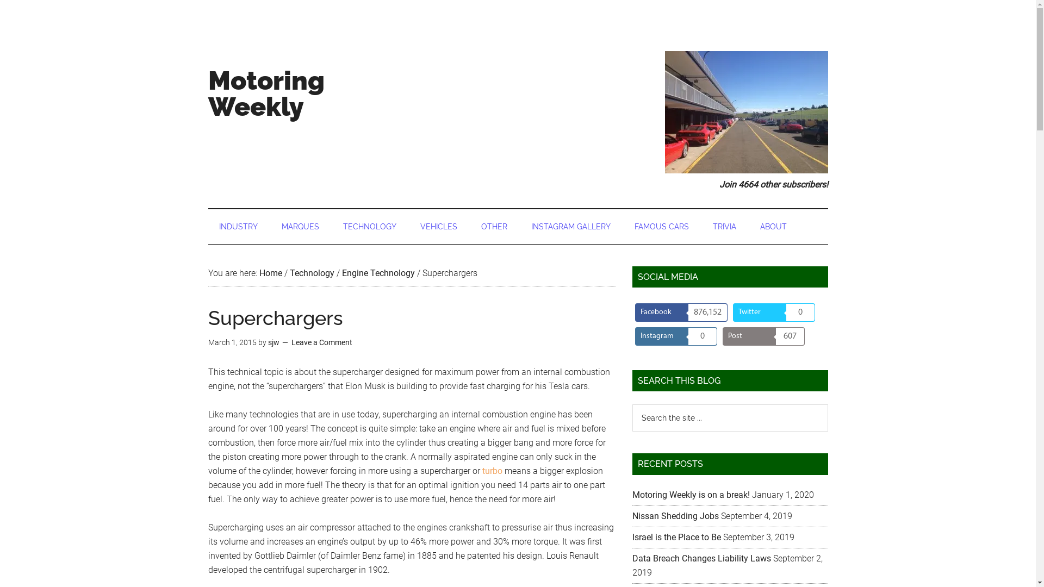 The height and width of the screenshot is (587, 1044). Describe the element at coordinates (701, 558) in the screenshot. I see `Data Breach Changes Liability Laws` at that location.